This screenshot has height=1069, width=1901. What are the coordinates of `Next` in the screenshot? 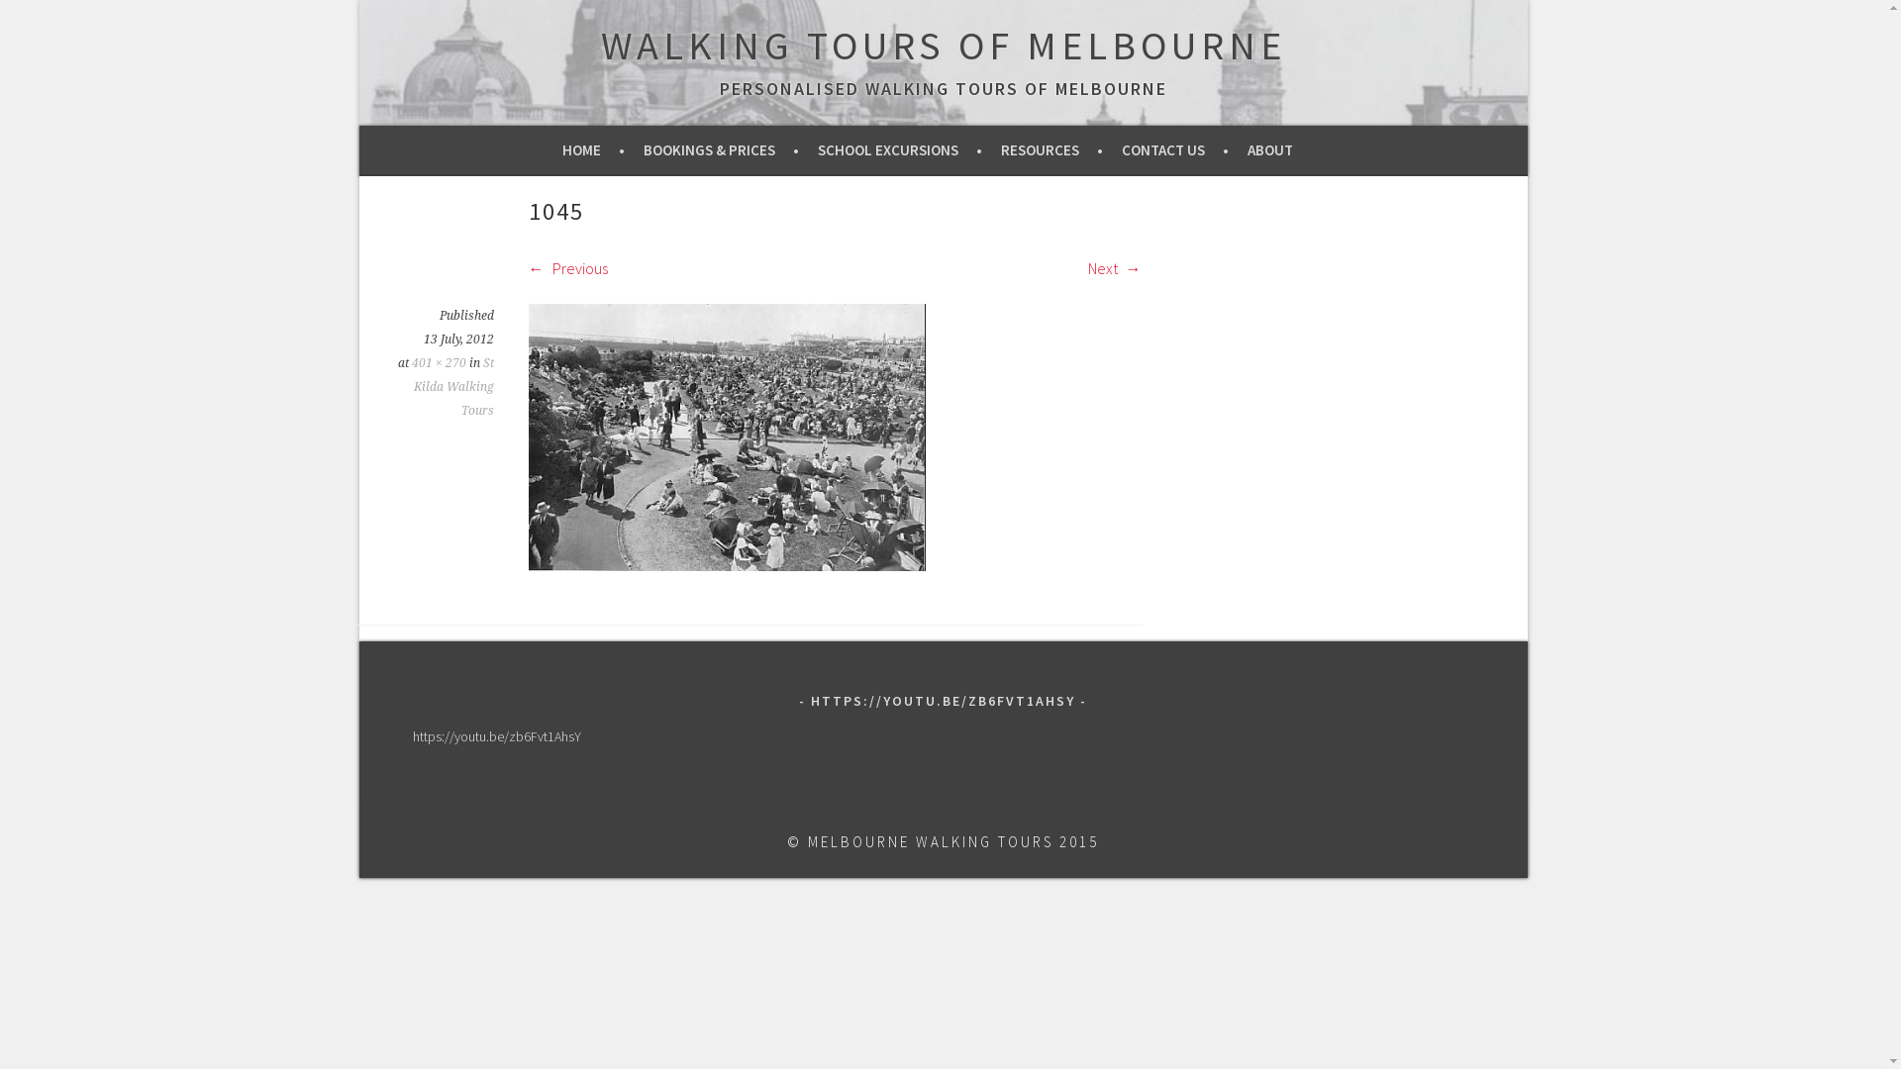 It's located at (1114, 268).